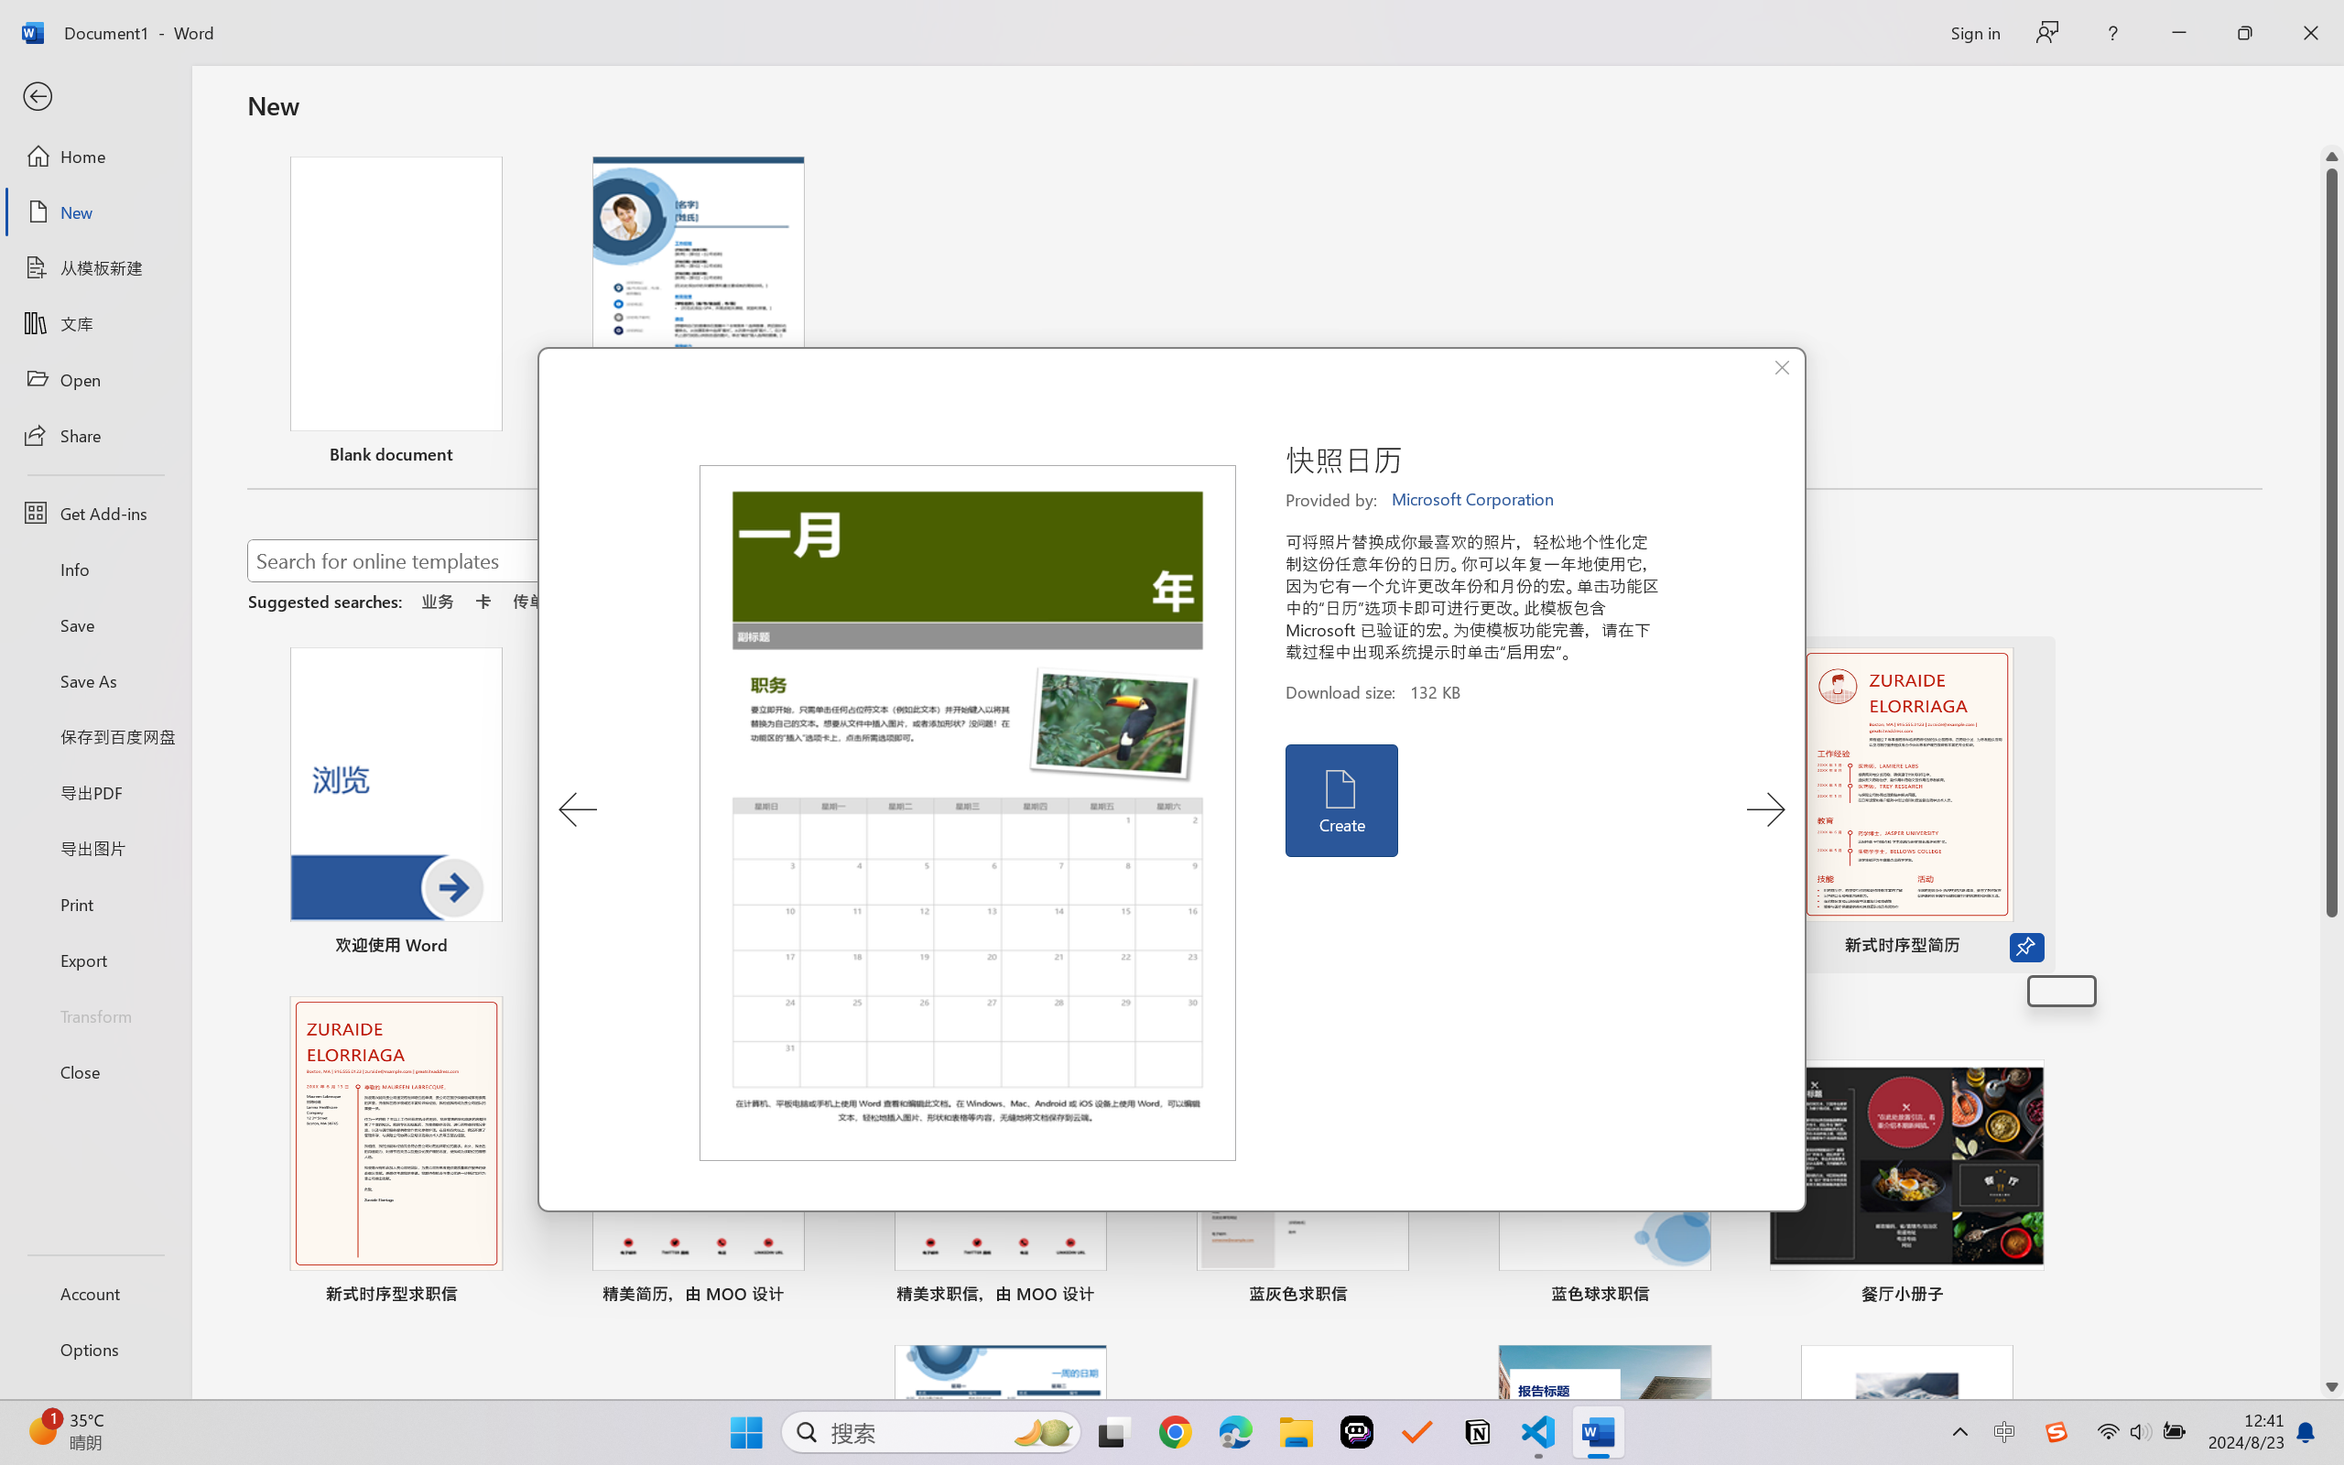 This screenshot has height=1465, width=2344. Describe the element at coordinates (95, 569) in the screenshot. I see `Info` at that location.